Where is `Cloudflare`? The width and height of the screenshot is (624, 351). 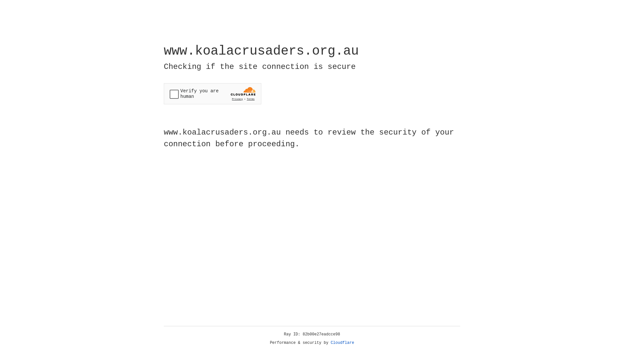 Cloudflare is located at coordinates (343, 343).